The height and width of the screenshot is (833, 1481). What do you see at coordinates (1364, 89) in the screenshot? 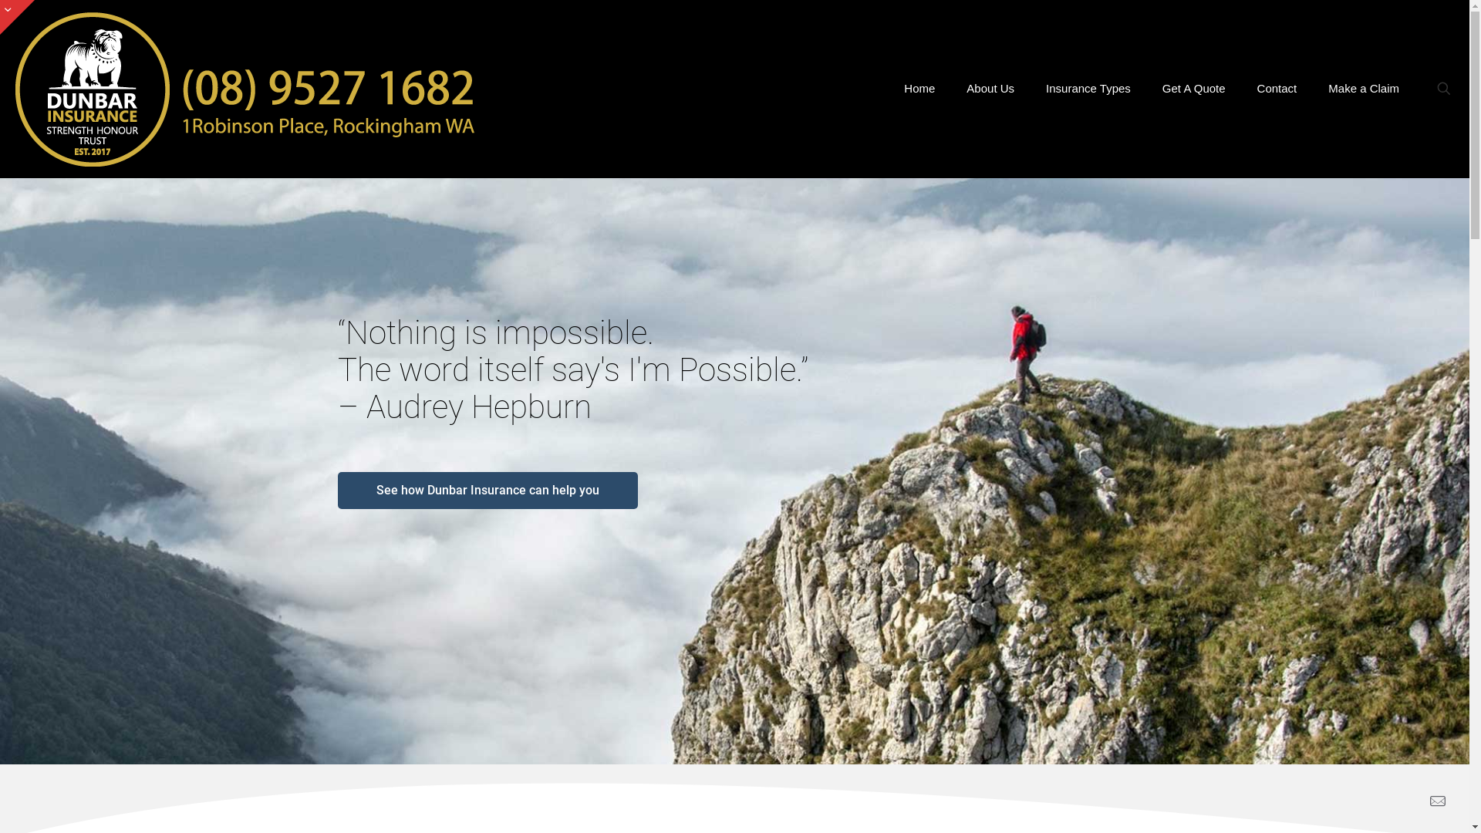
I see `Make a Claim` at bounding box center [1364, 89].